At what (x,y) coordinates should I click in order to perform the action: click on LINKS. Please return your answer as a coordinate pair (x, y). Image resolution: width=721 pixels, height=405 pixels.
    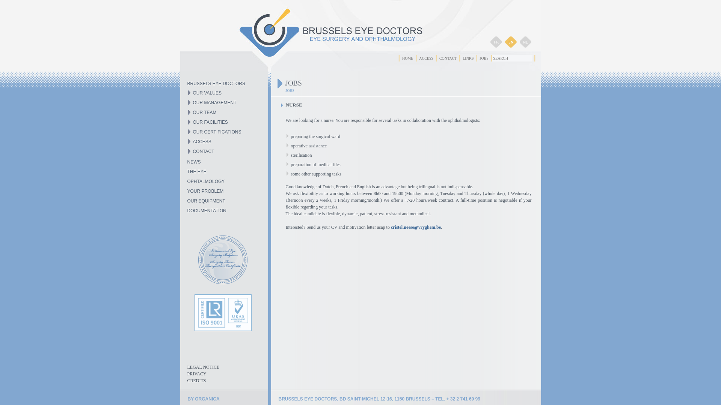
    Looking at the image, I should click on (468, 58).